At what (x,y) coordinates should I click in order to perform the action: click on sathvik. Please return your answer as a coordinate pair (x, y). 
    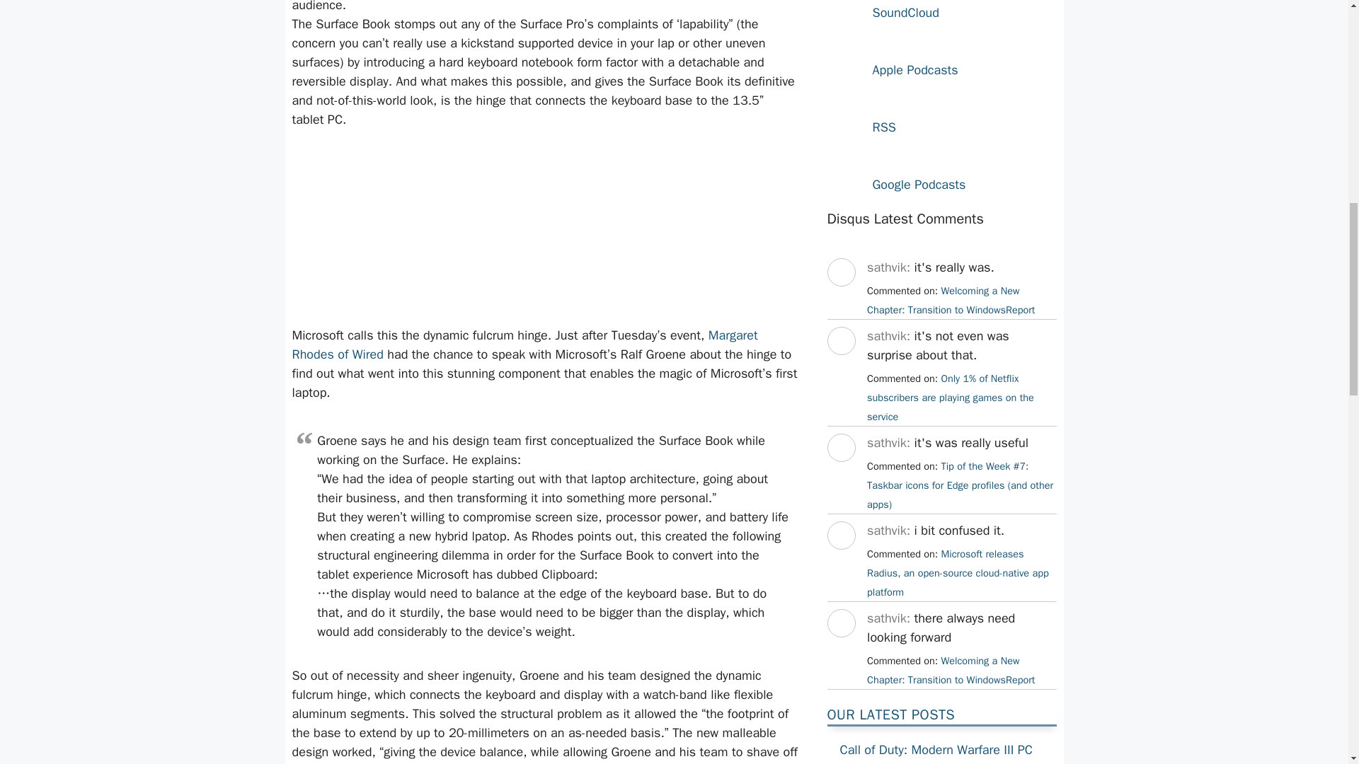
    Looking at the image, I should click on (840, 474).